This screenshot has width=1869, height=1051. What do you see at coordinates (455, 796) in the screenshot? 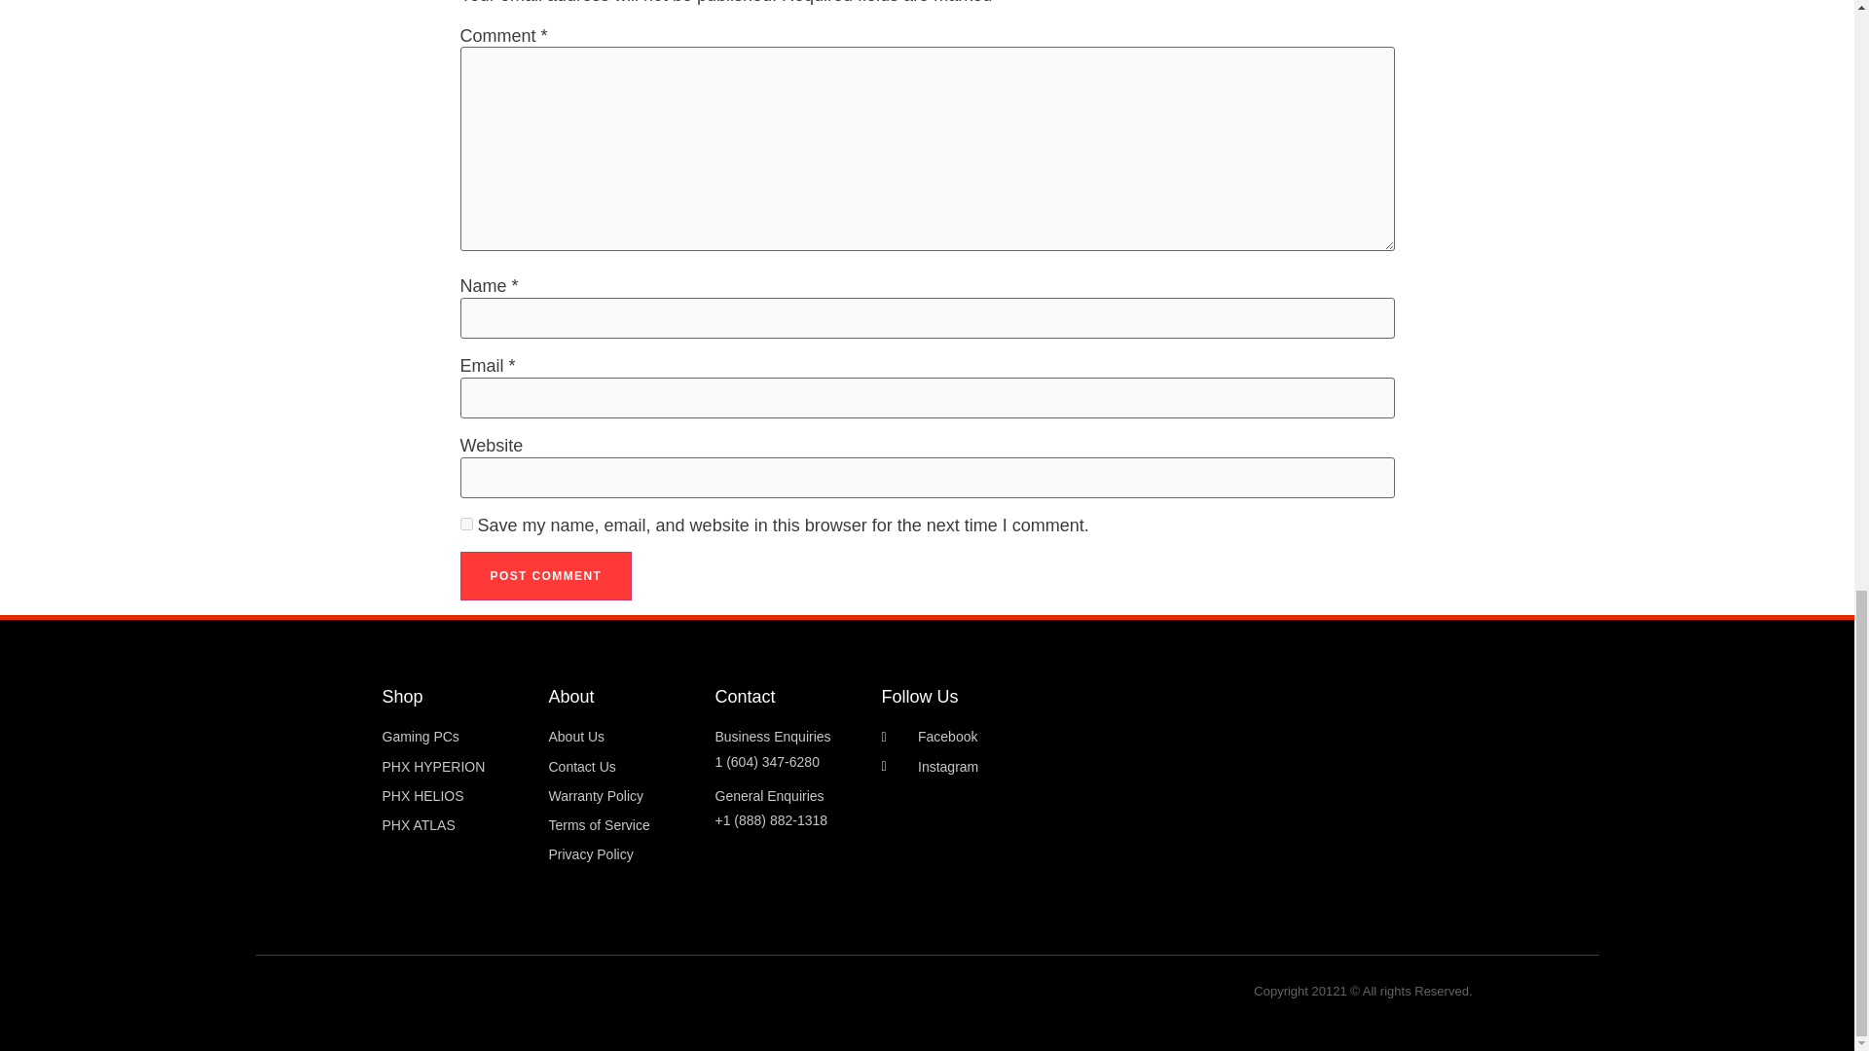
I see `PHX HELIOS` at bounding box center [455, 796].